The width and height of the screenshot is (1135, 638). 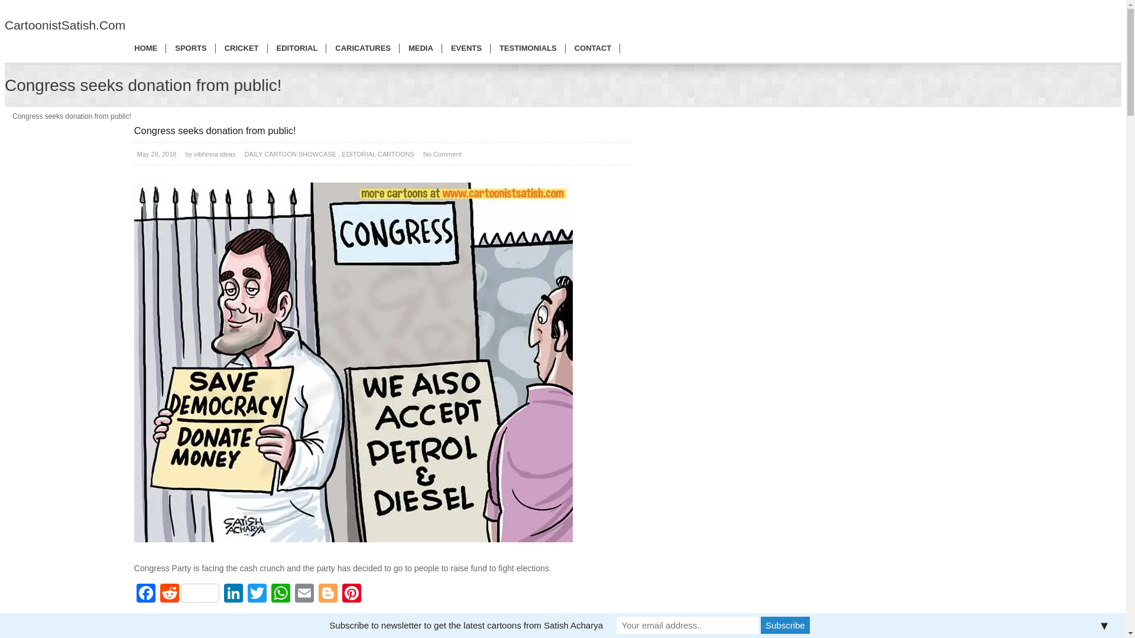 I want to click on Pinterest, so click(x=351, y=594).